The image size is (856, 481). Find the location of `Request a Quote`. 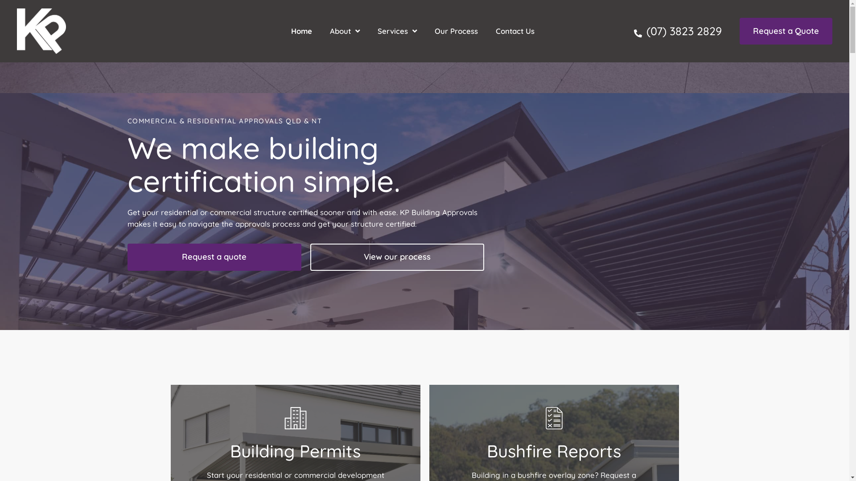

Request a Quote is located at coordinates (786, 31).